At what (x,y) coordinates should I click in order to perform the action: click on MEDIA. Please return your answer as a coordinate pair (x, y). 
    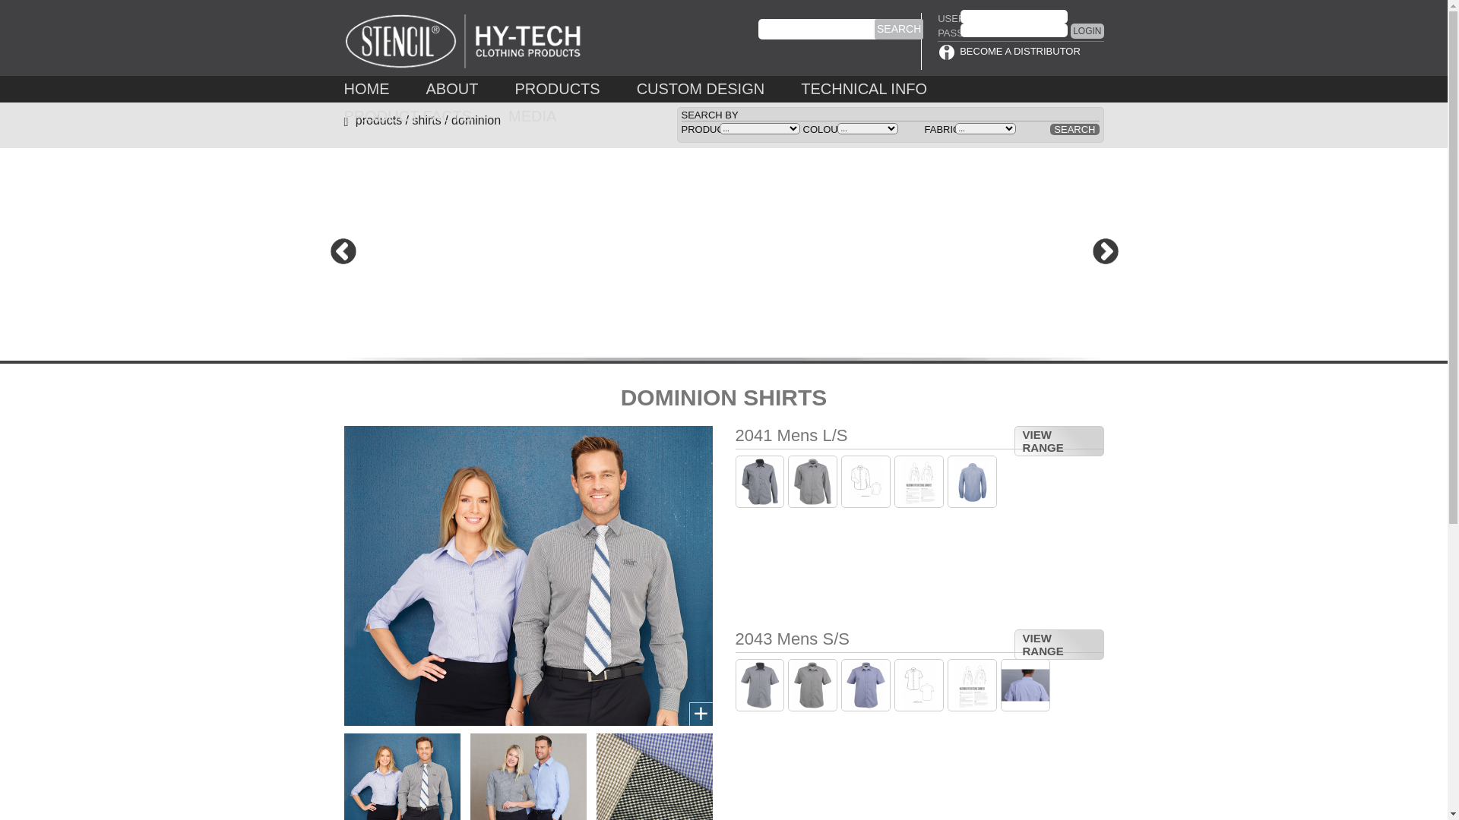
    Looking at the image, I should click on (532, 116).